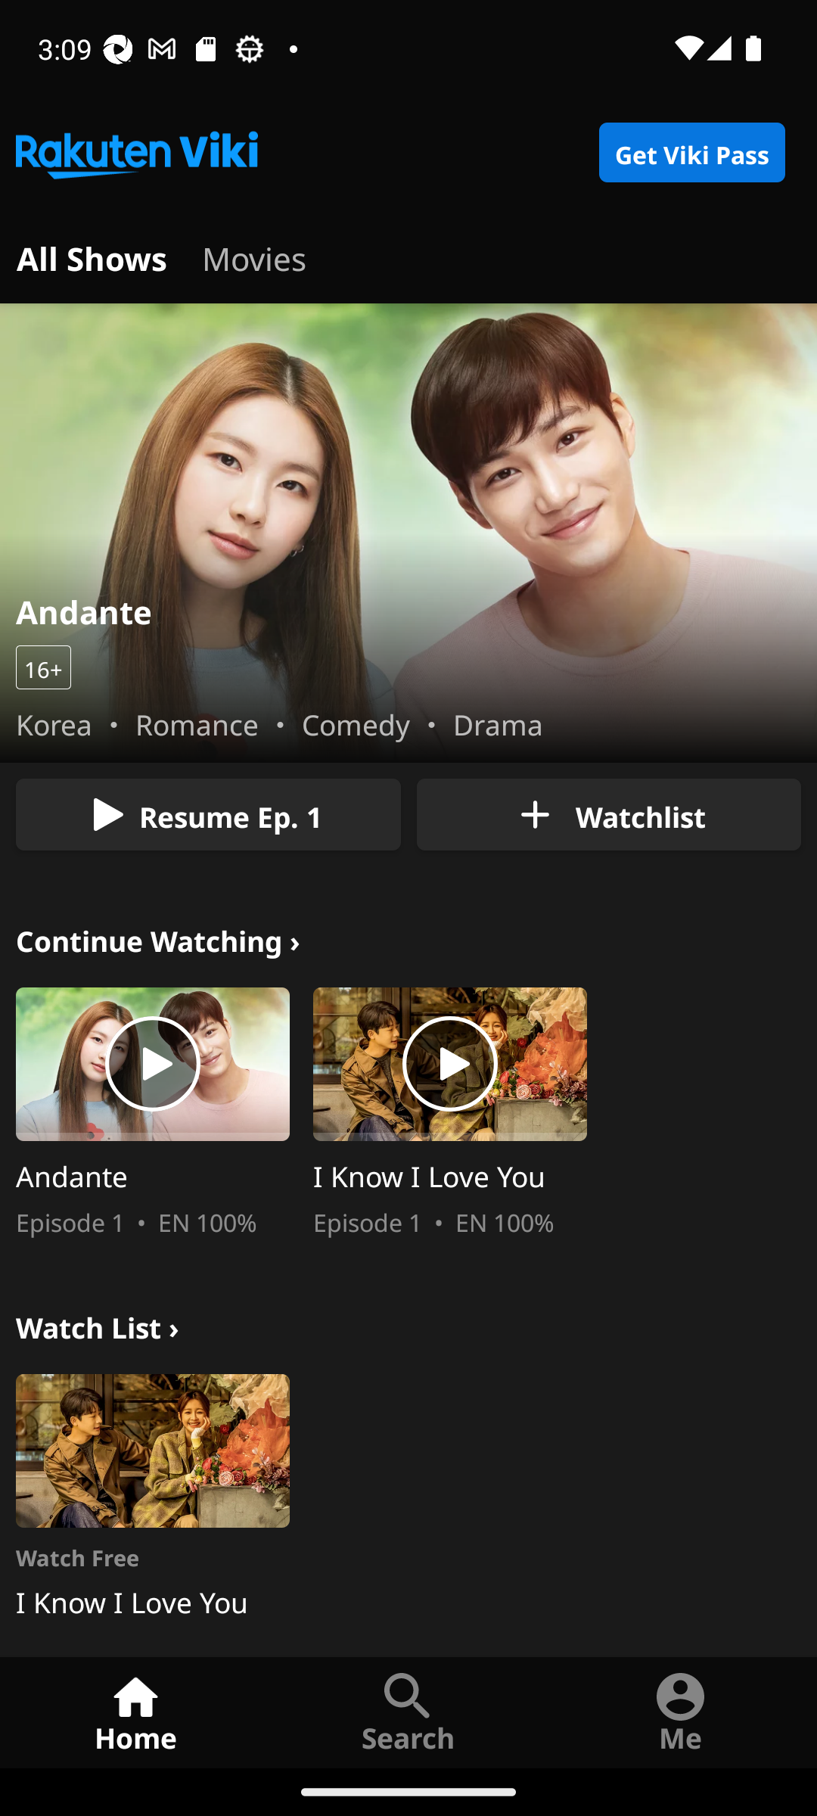  I want to click on Continue Watching › continue_watching, so click(158, 938).